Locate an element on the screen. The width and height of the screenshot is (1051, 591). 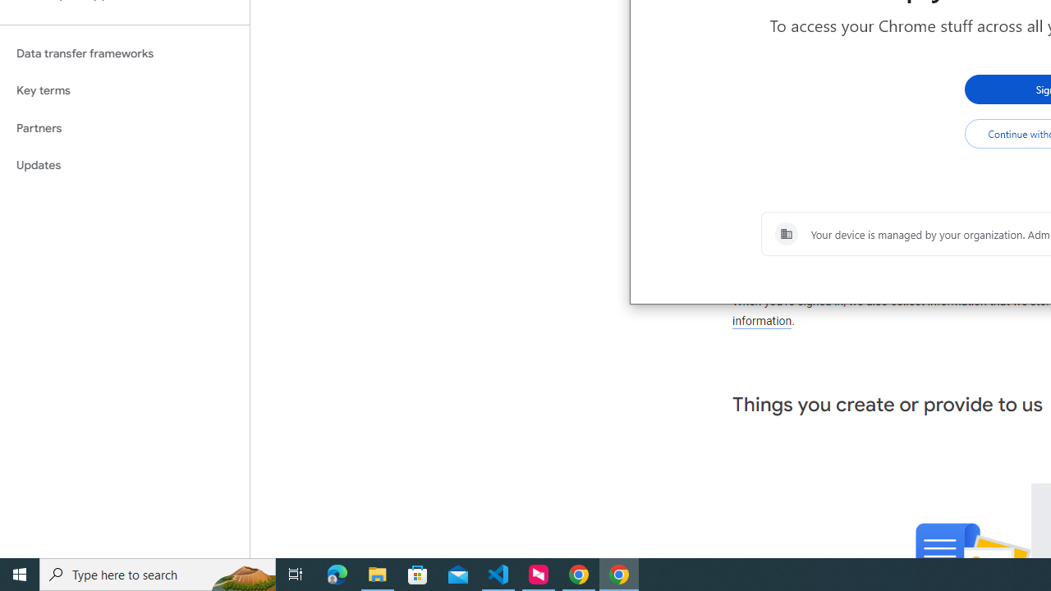
Type here to search is located at coordinates (158, 575).